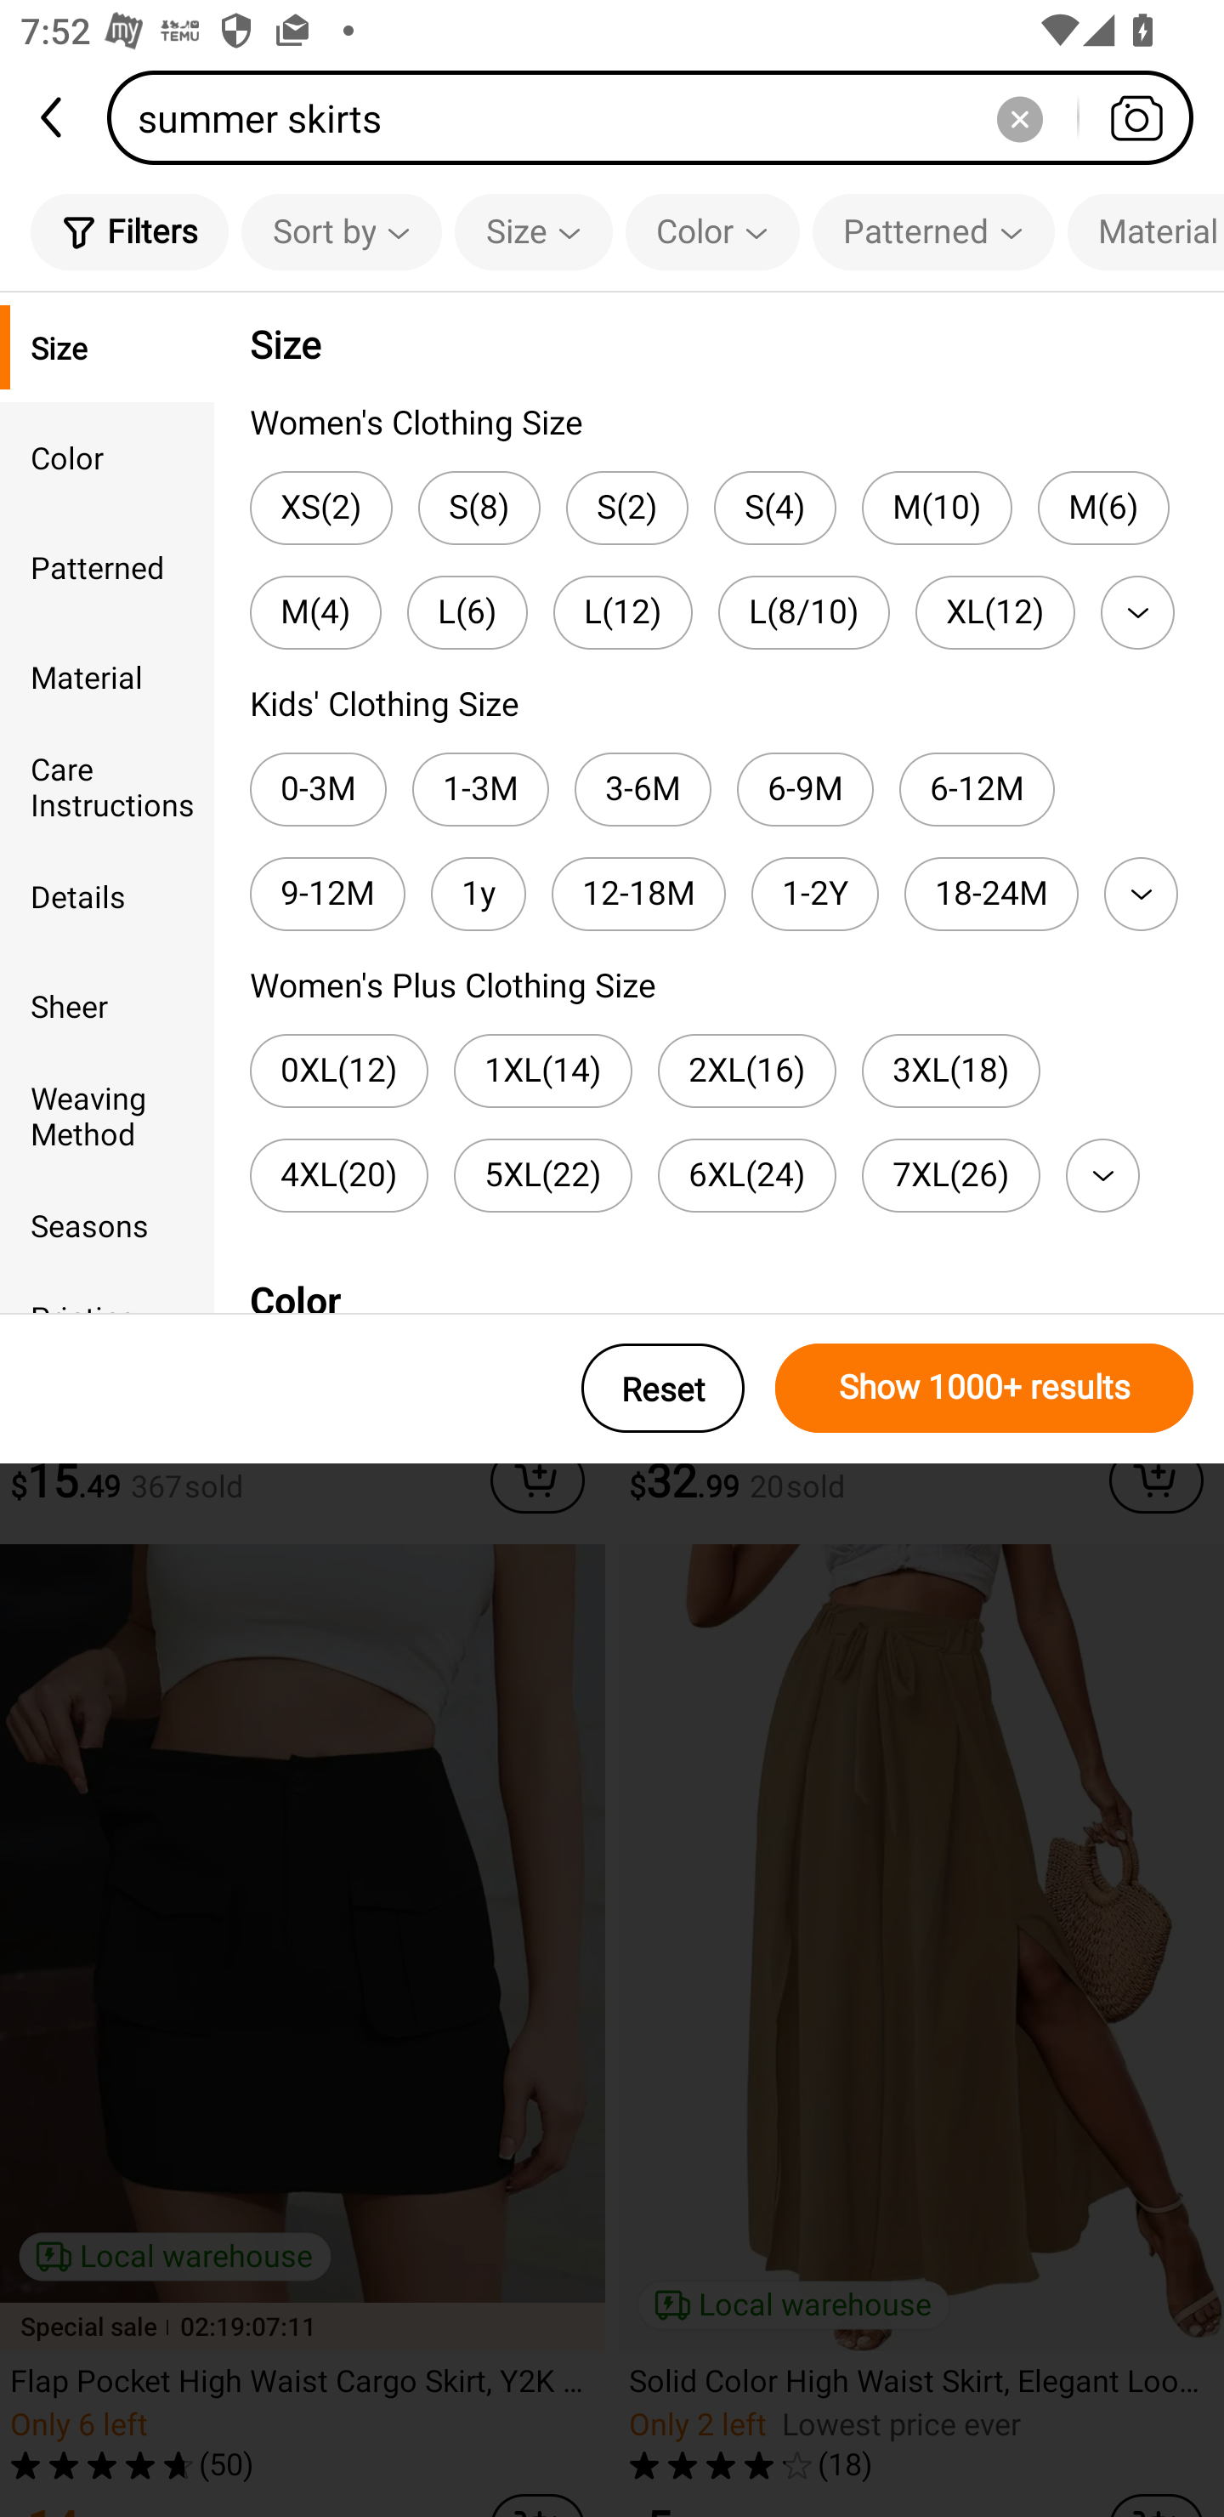 The image size is (1224, 2517). Describe the element at coordinates (950, 1175) in the screenshot. I see `7XL(26)` at that location.